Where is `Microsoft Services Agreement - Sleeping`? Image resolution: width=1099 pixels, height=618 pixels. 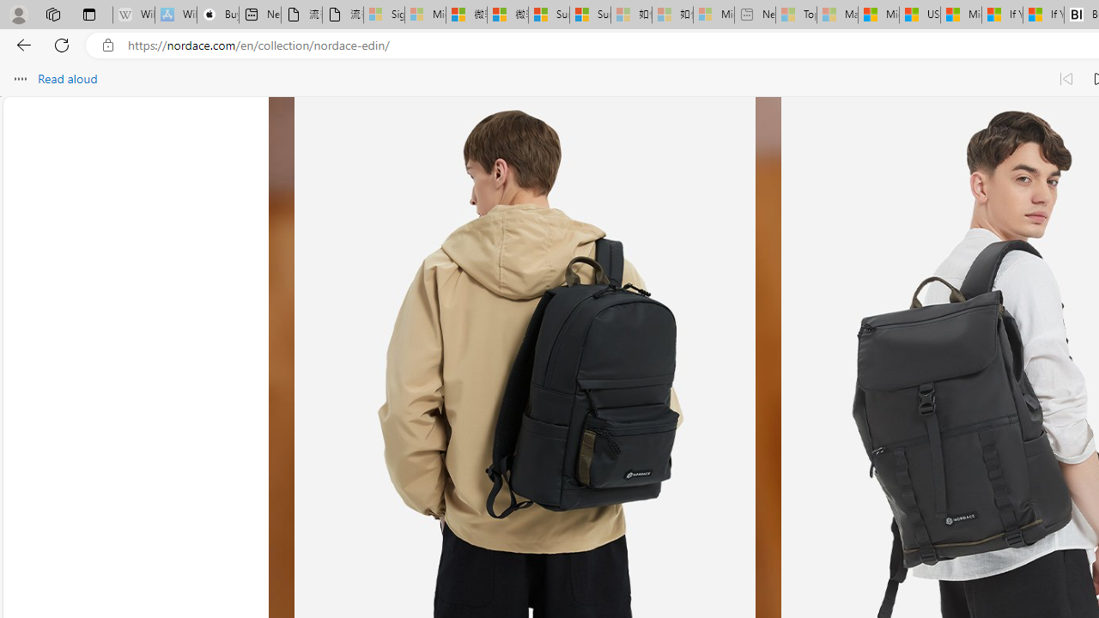
Microsoft Services Agreement - Sleeping is located at coordinates (425, 15).